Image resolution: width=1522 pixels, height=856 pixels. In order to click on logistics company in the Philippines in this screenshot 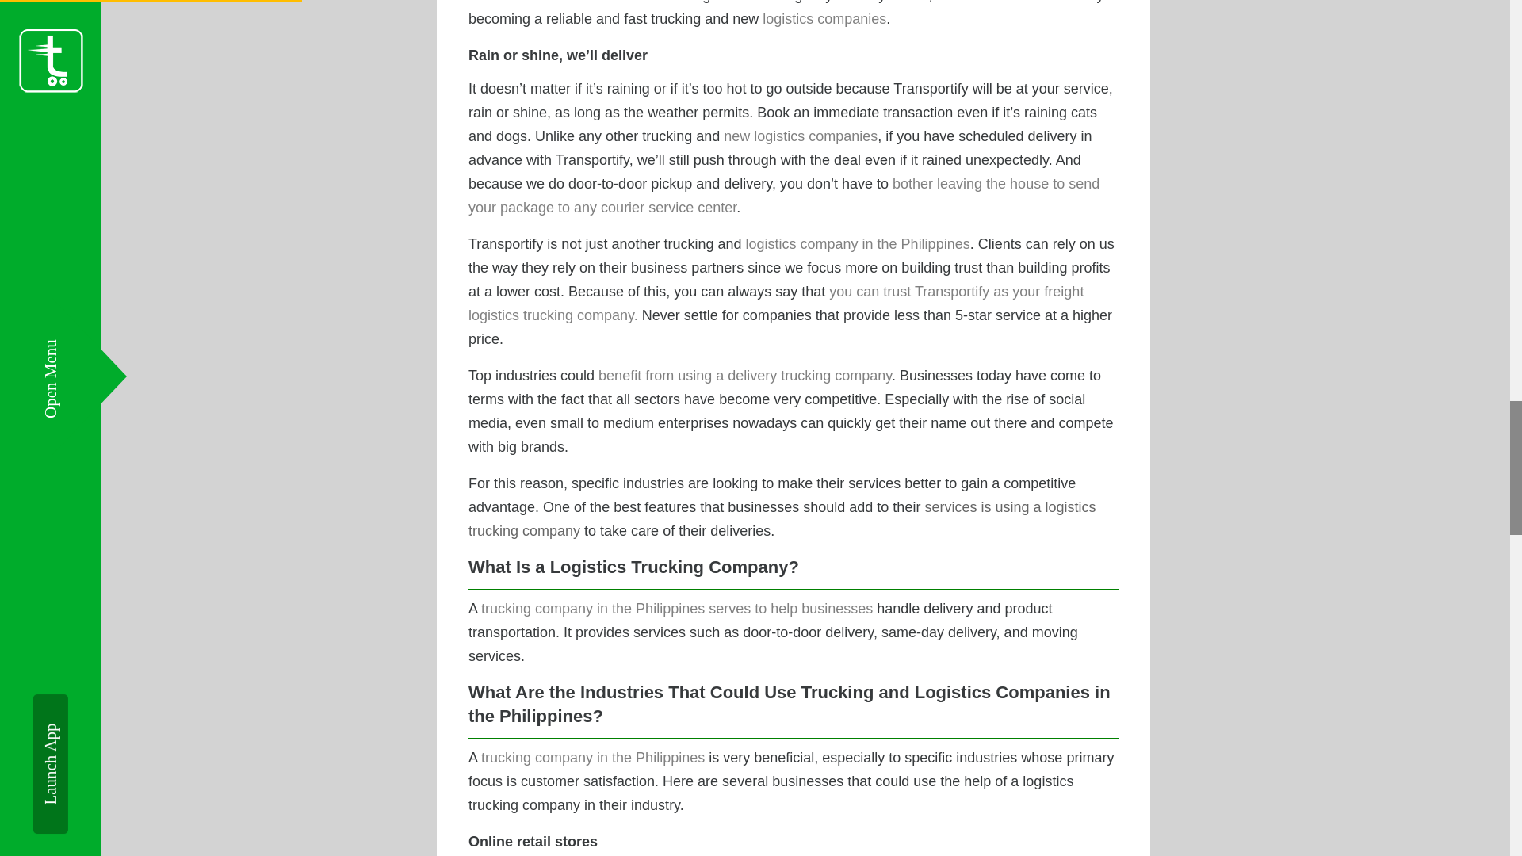, I will do `click(858, 244)`.